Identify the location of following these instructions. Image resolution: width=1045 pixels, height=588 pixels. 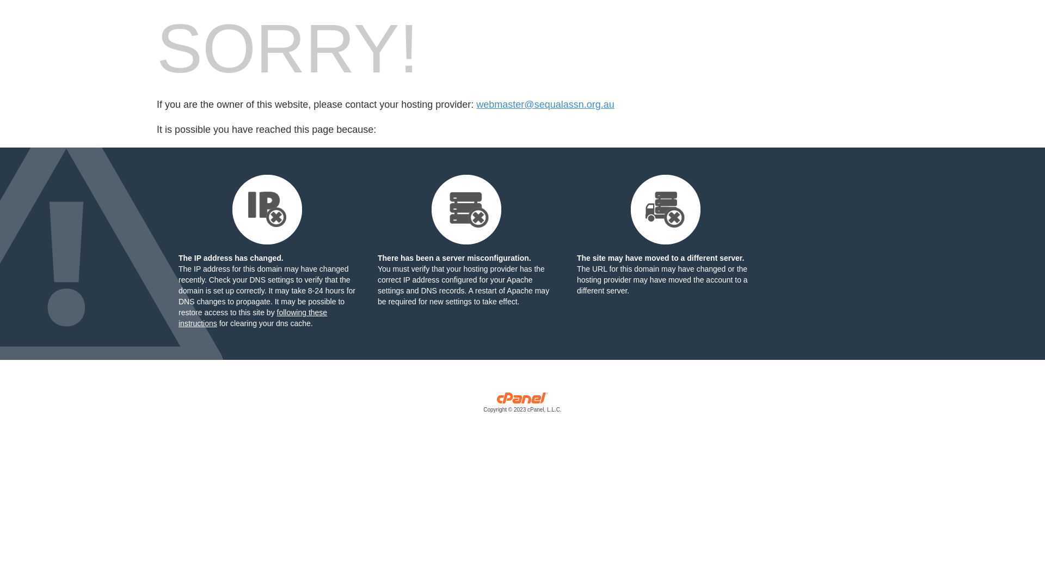
(253, 318).